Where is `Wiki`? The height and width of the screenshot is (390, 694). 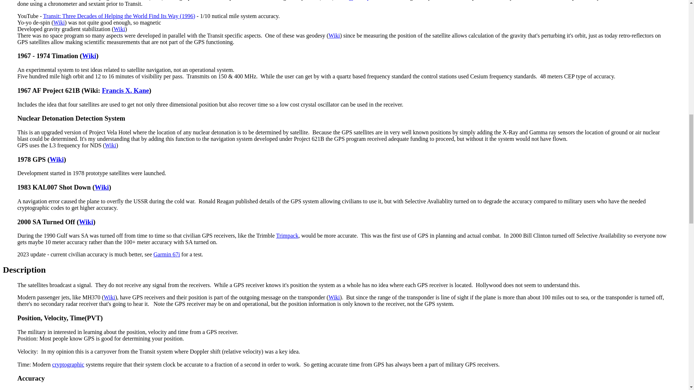
Wiki is located at coordinates (119, 29).